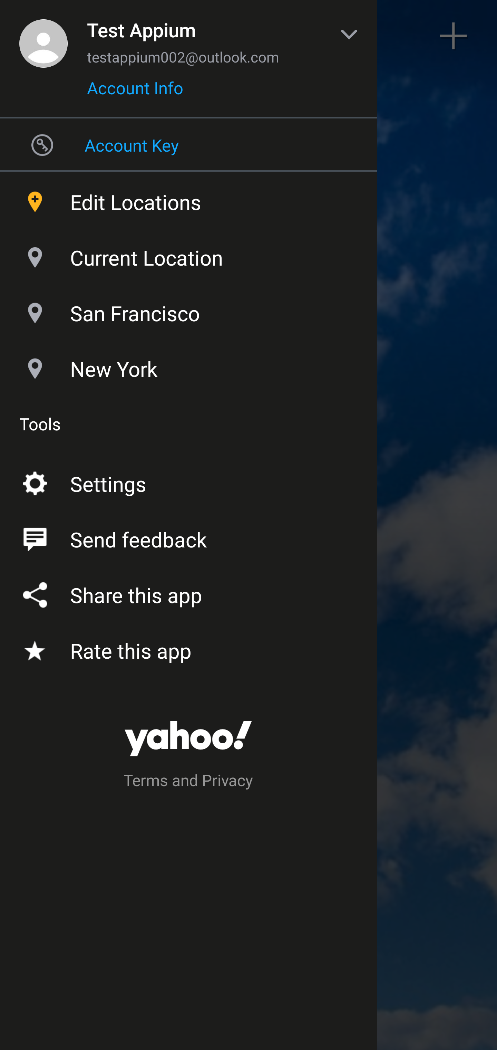  What do you see at coordinates (188, 145) in the screenshot?
I see `Account Key` at bounding box center [188, 145].